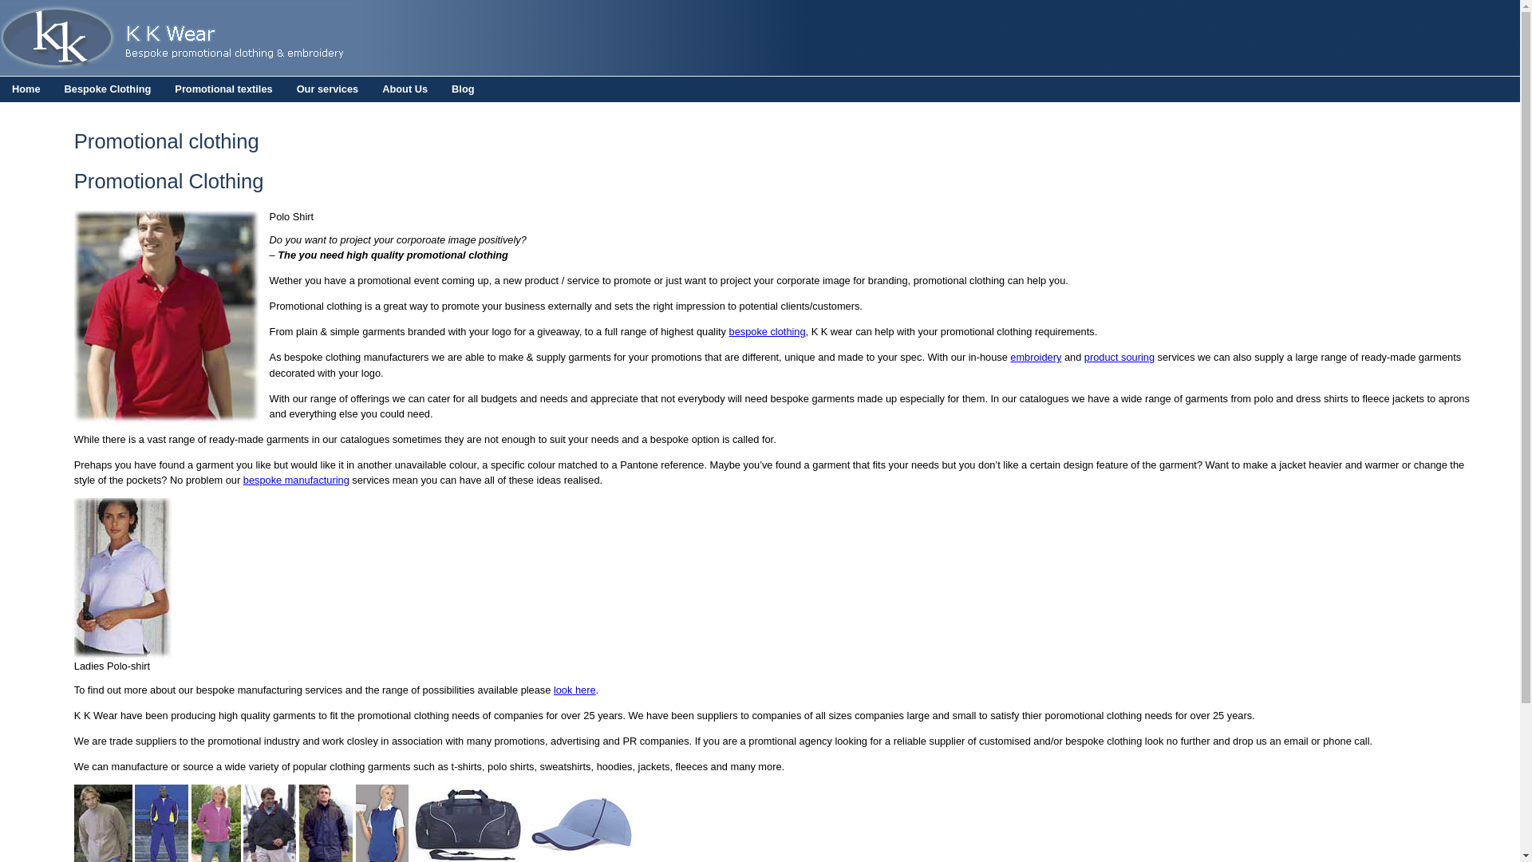 This screenshot has width=1532, height=862. I want to click on bespoke clothing, so click(767, 332).